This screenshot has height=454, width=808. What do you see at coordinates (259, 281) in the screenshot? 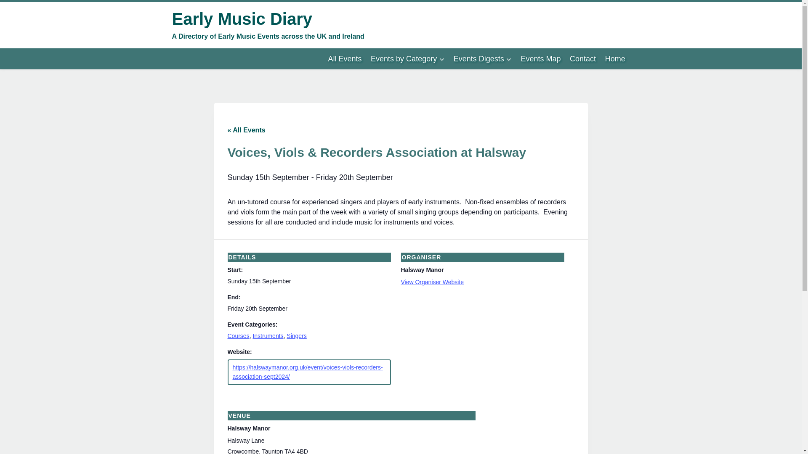
I see `2024-09-15` at bounding box center [259, 281].